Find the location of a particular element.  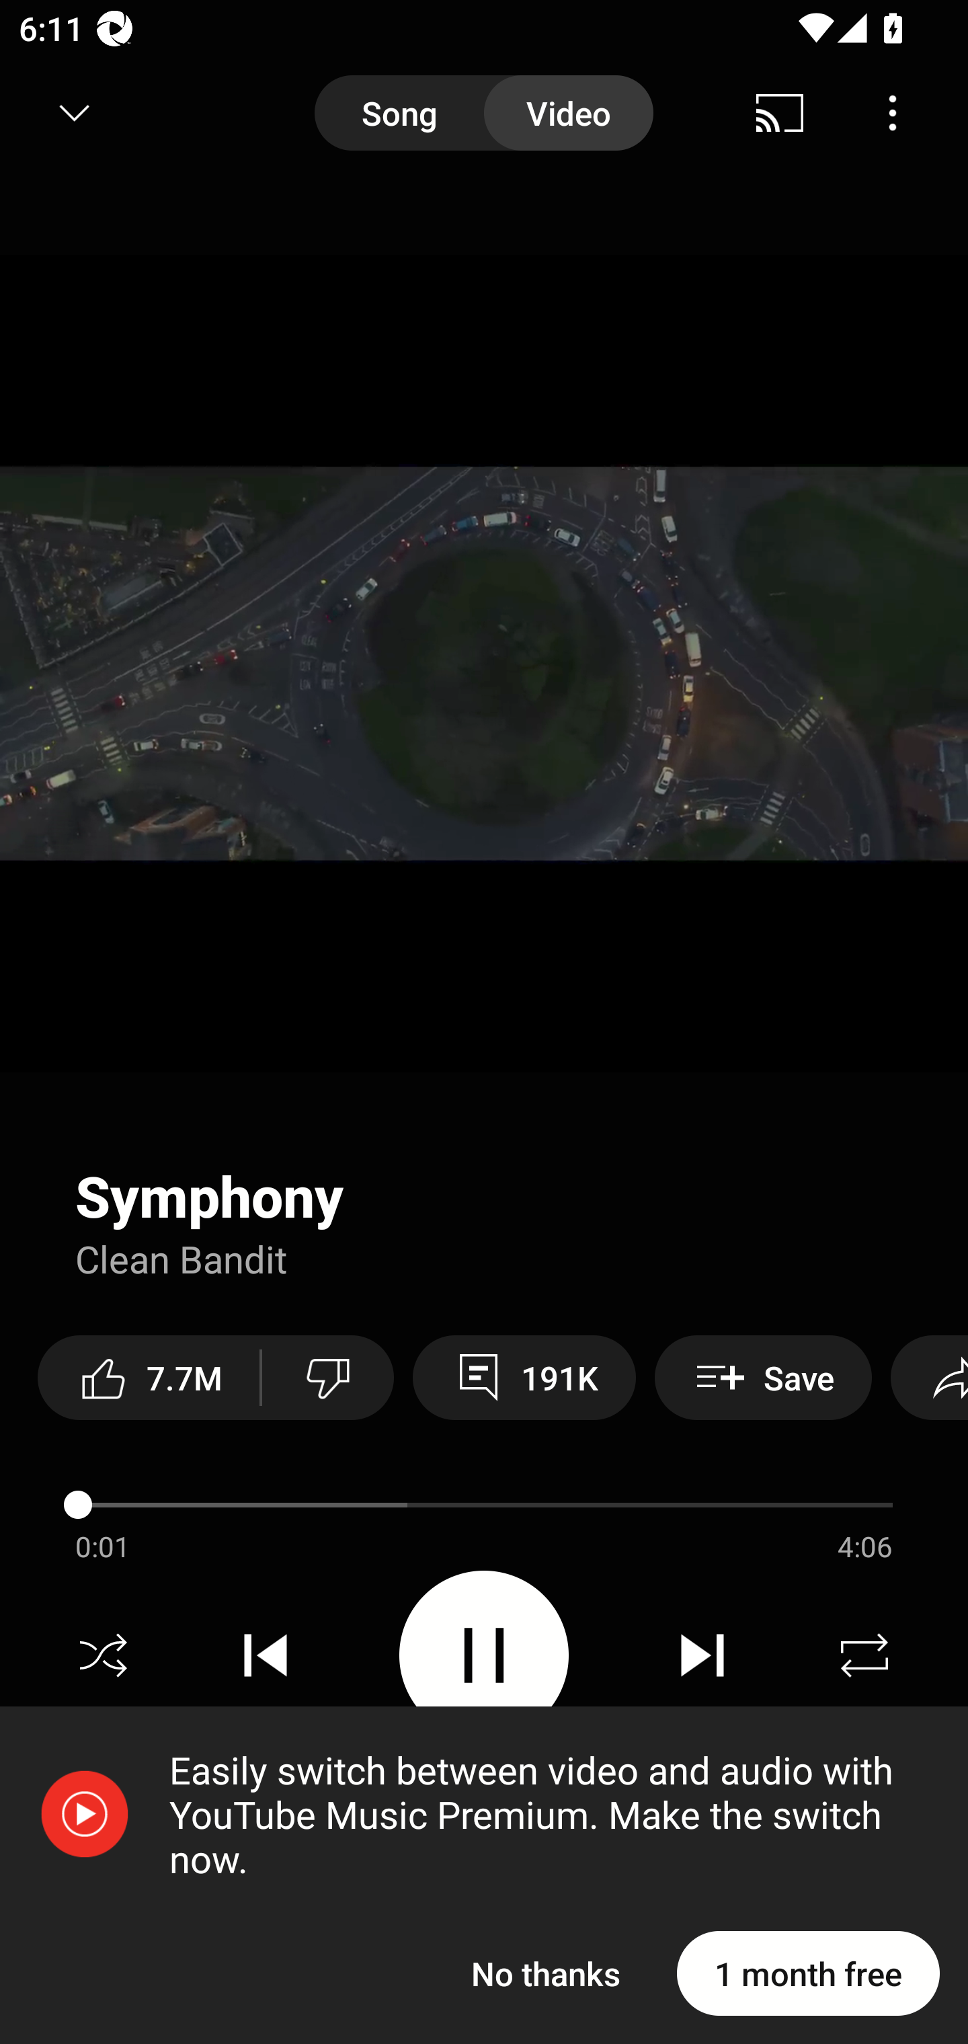

Repeat off is located at coordinates (864, 1655).